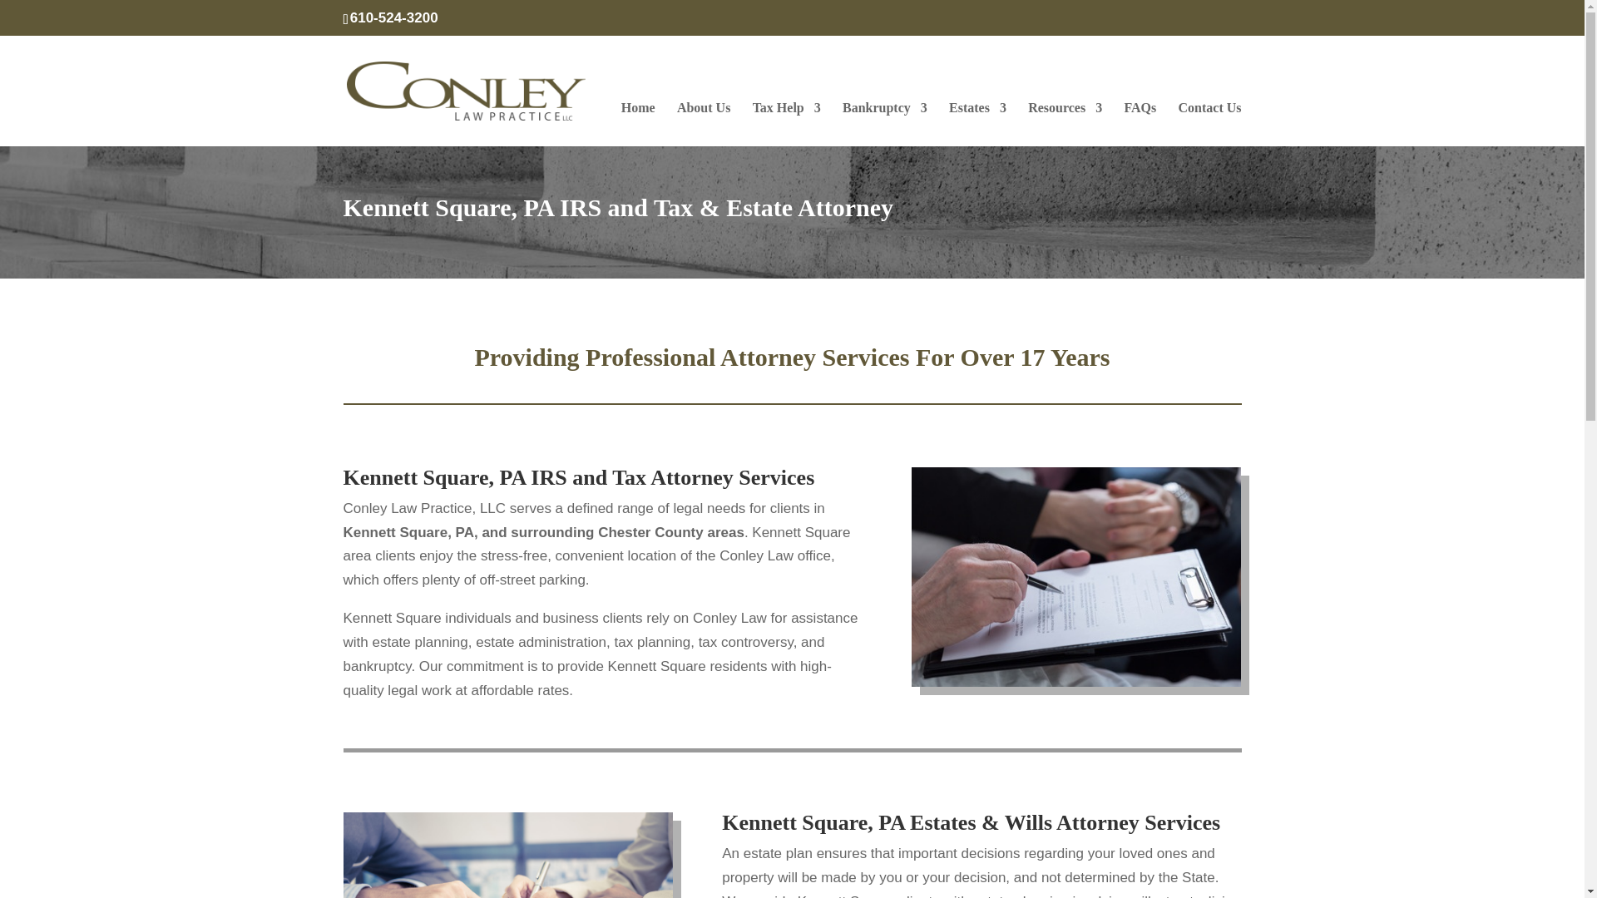 The image size is (1597, 898). What do you see at coordinates (1065, 123) in the screenshot?
I see `Resources` at bounding box center [1065, 123].